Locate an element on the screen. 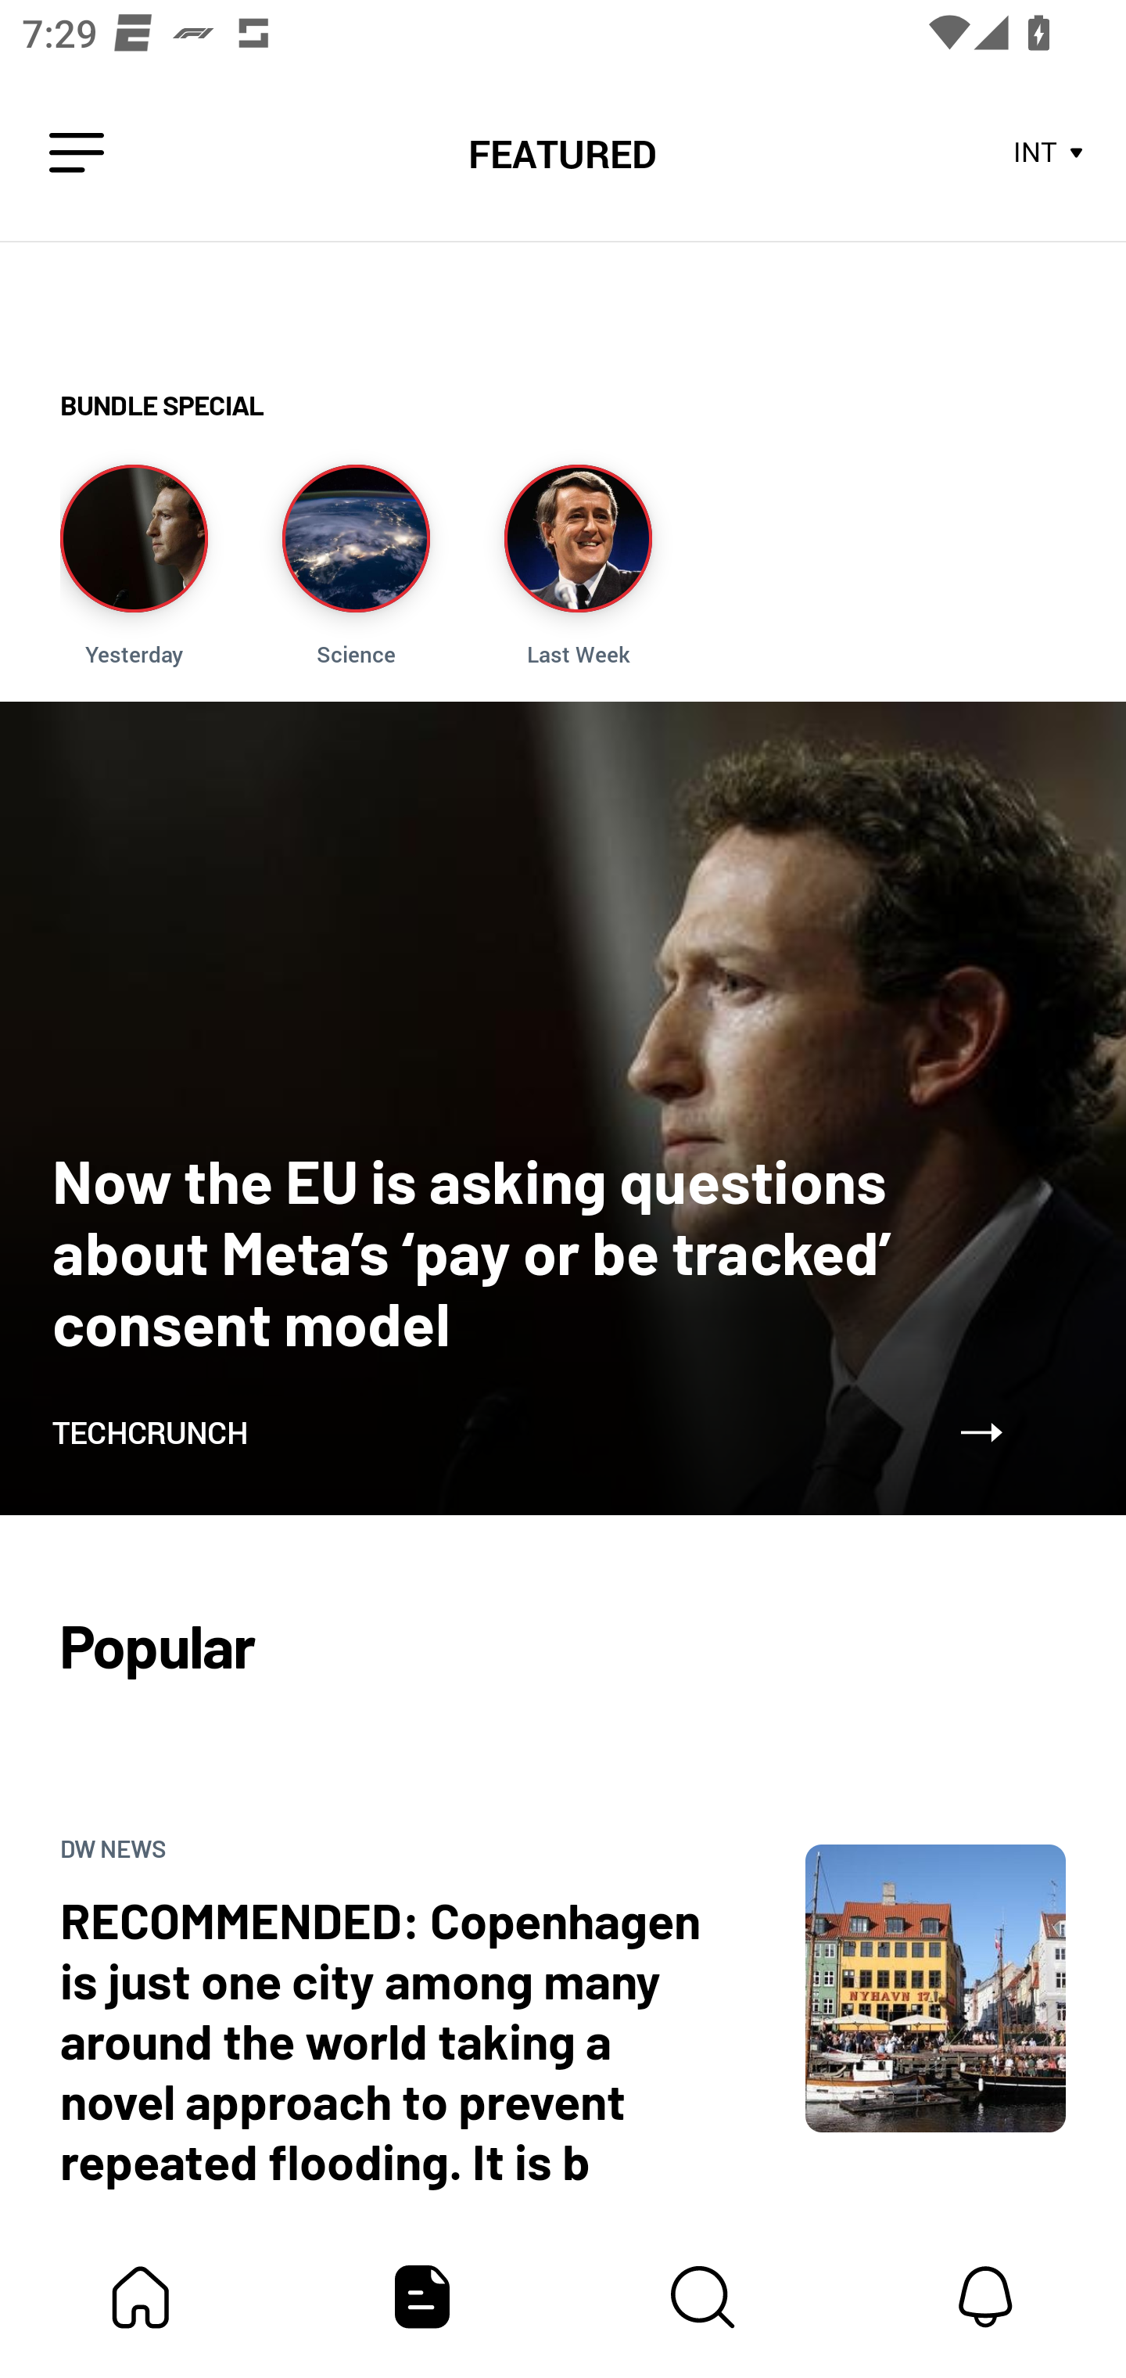 The width and height of the screenshot is (1126, 2378). Story Image Science is located at coordinates (357, 566).